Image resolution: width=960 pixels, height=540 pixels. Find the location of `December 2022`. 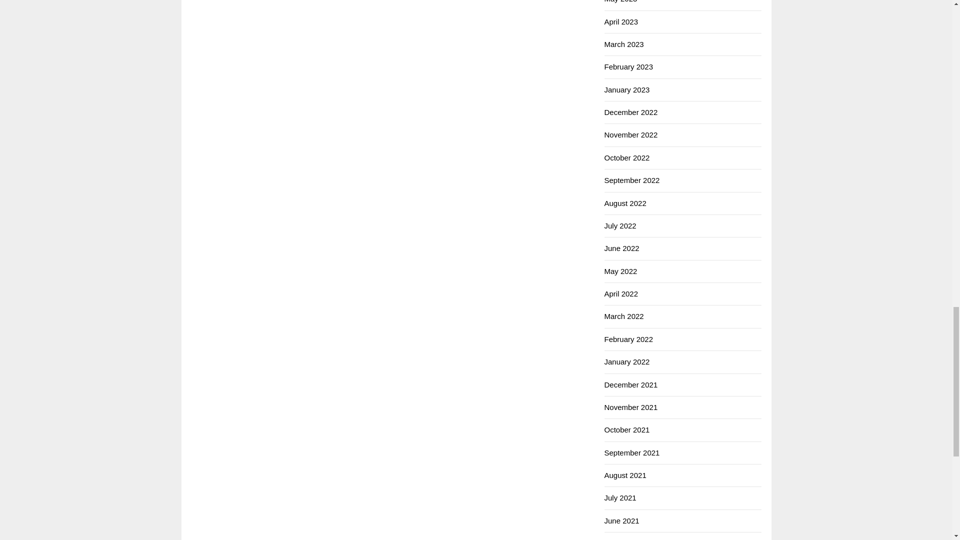

December 2022 is located at coordinates (630, 112).